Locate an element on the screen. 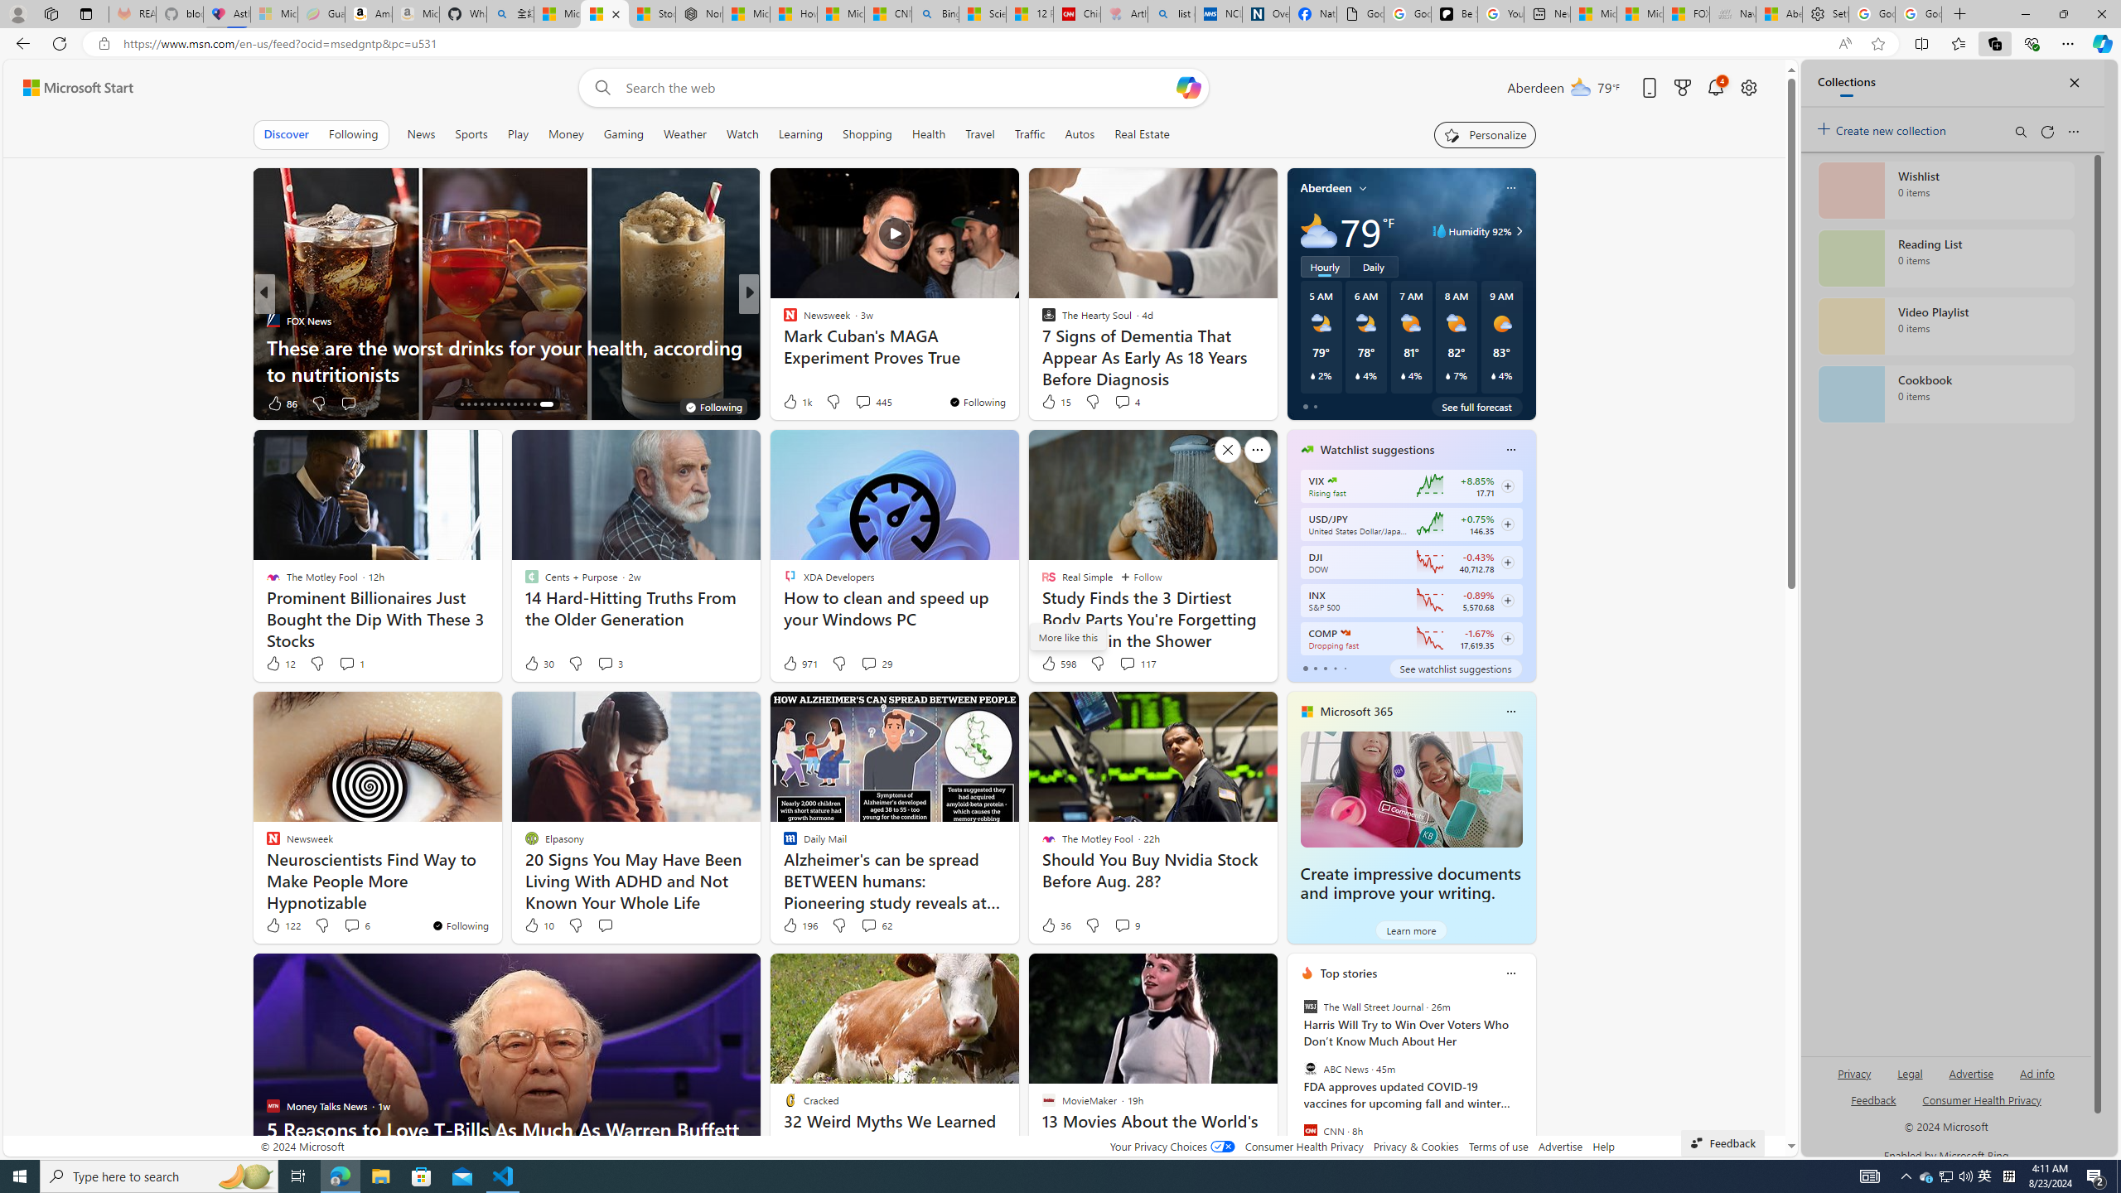 This screenshot has height=1193, width=2121. AutomationID: tab-17 is located at coordinates (481, 404).